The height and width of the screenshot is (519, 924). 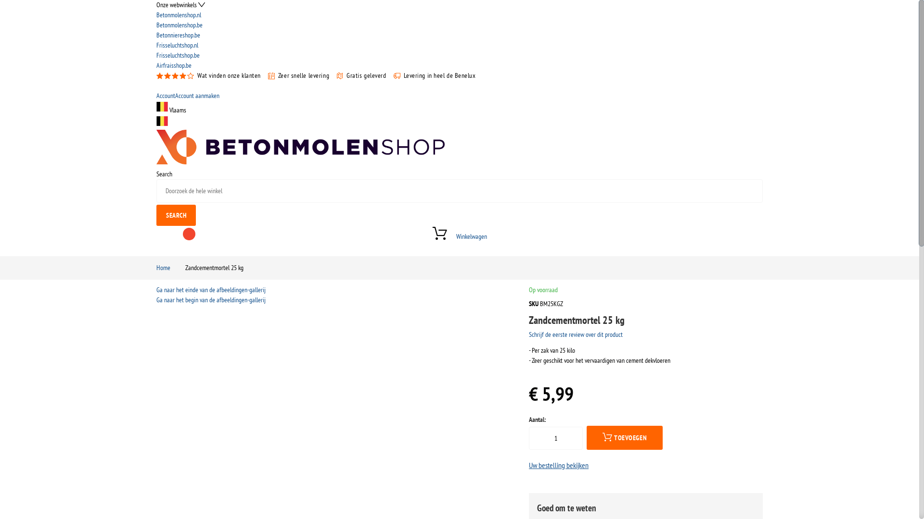 I want to click on Account, so click(x=166, y=96).